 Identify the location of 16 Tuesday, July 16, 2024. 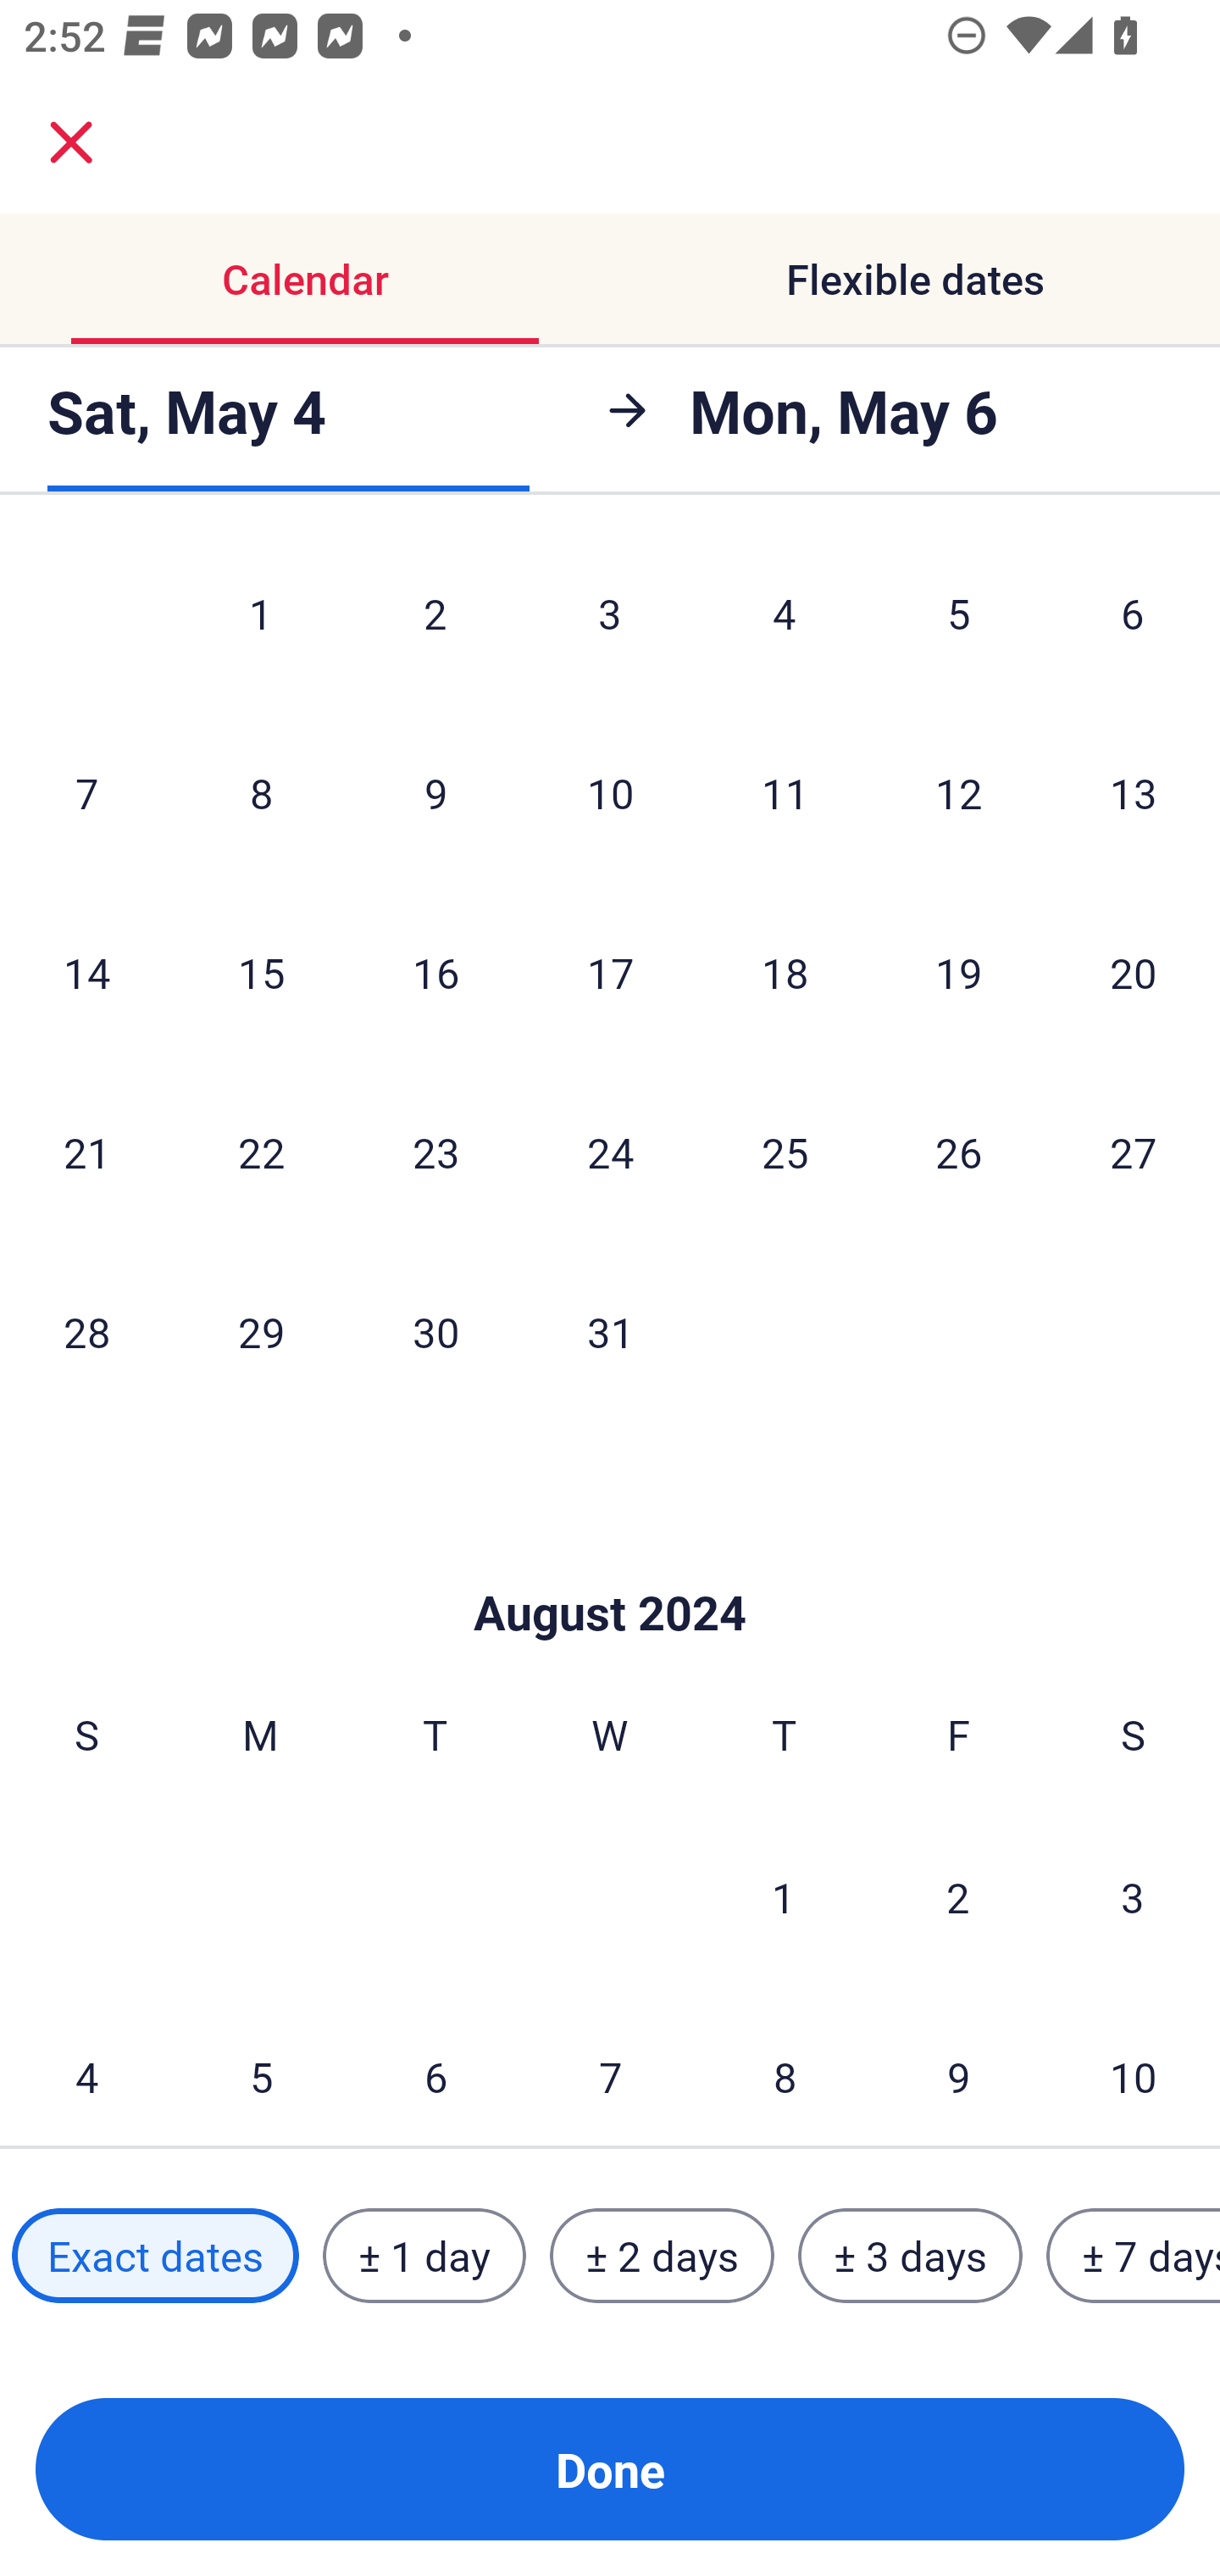
(435, 972).